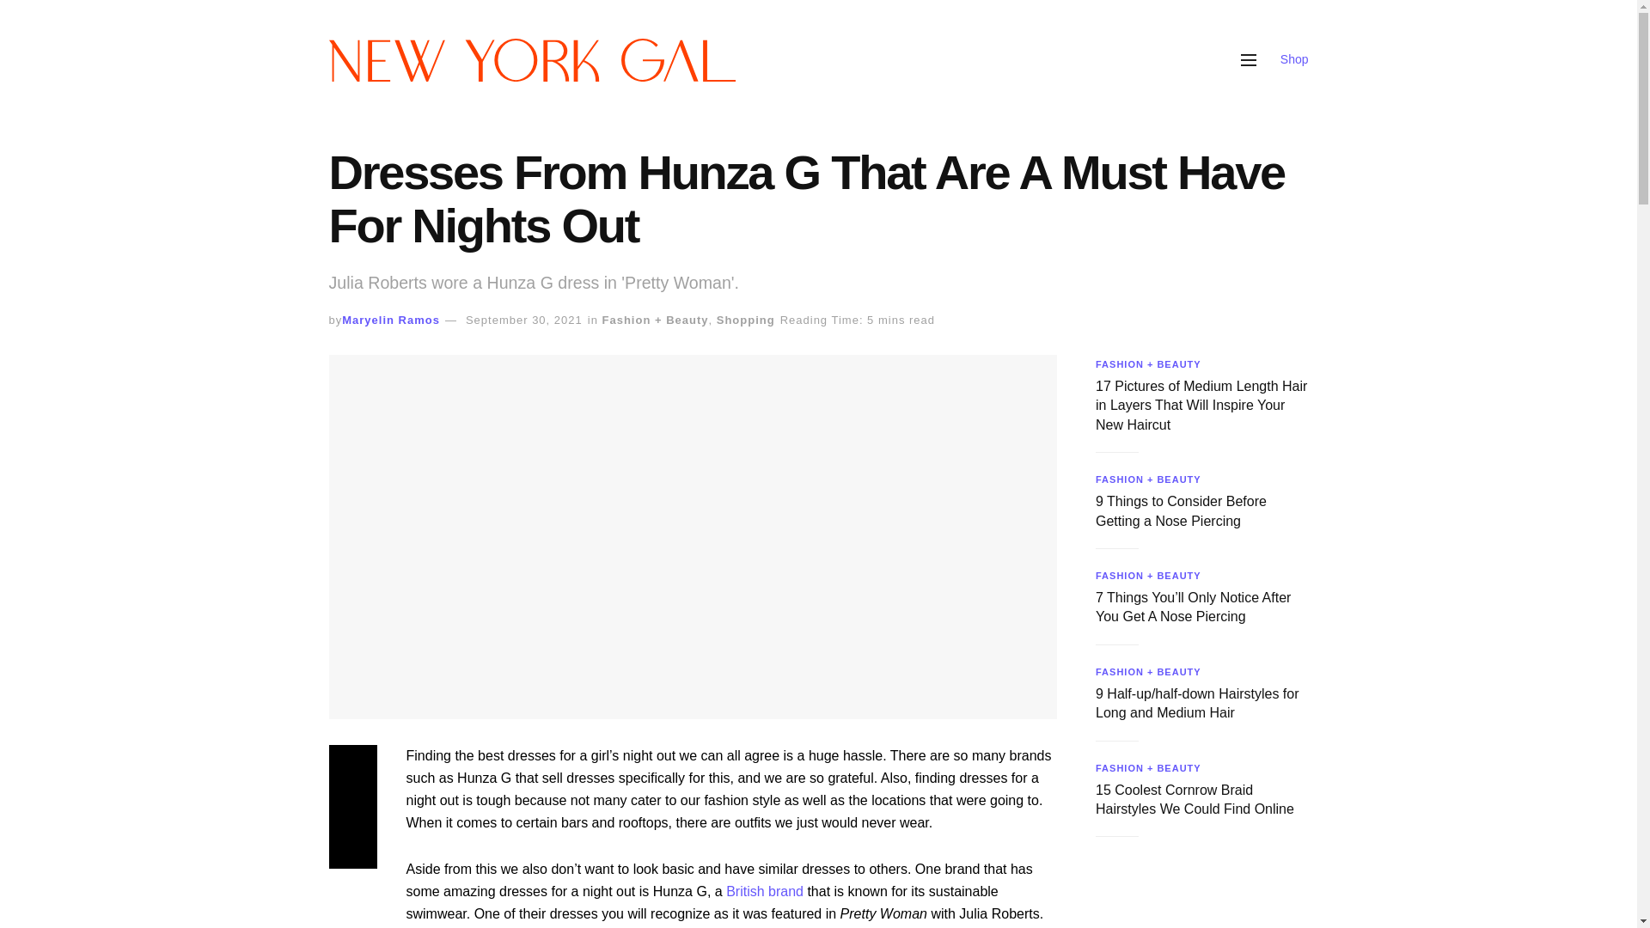  I want to click on British brand, so click(763, 892).